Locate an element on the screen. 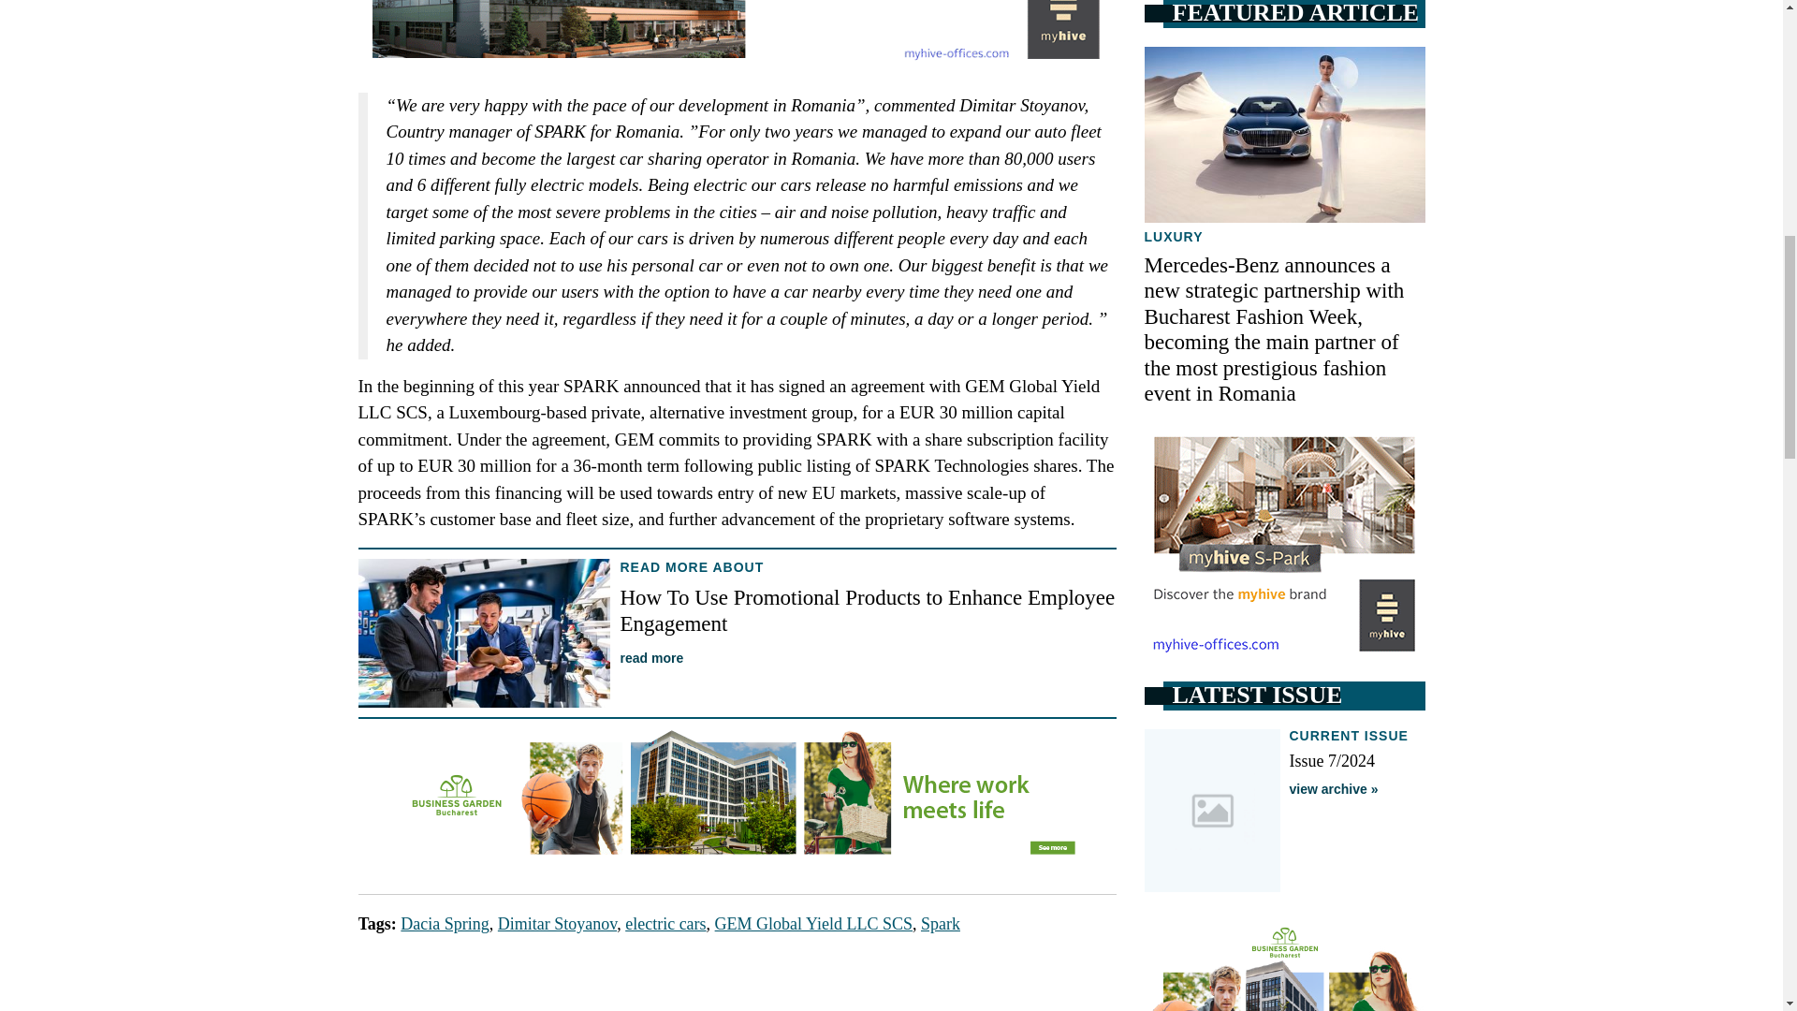 The width and height of the screenshot is (1797, 1011). Spark is located at coordinates (940, 923).